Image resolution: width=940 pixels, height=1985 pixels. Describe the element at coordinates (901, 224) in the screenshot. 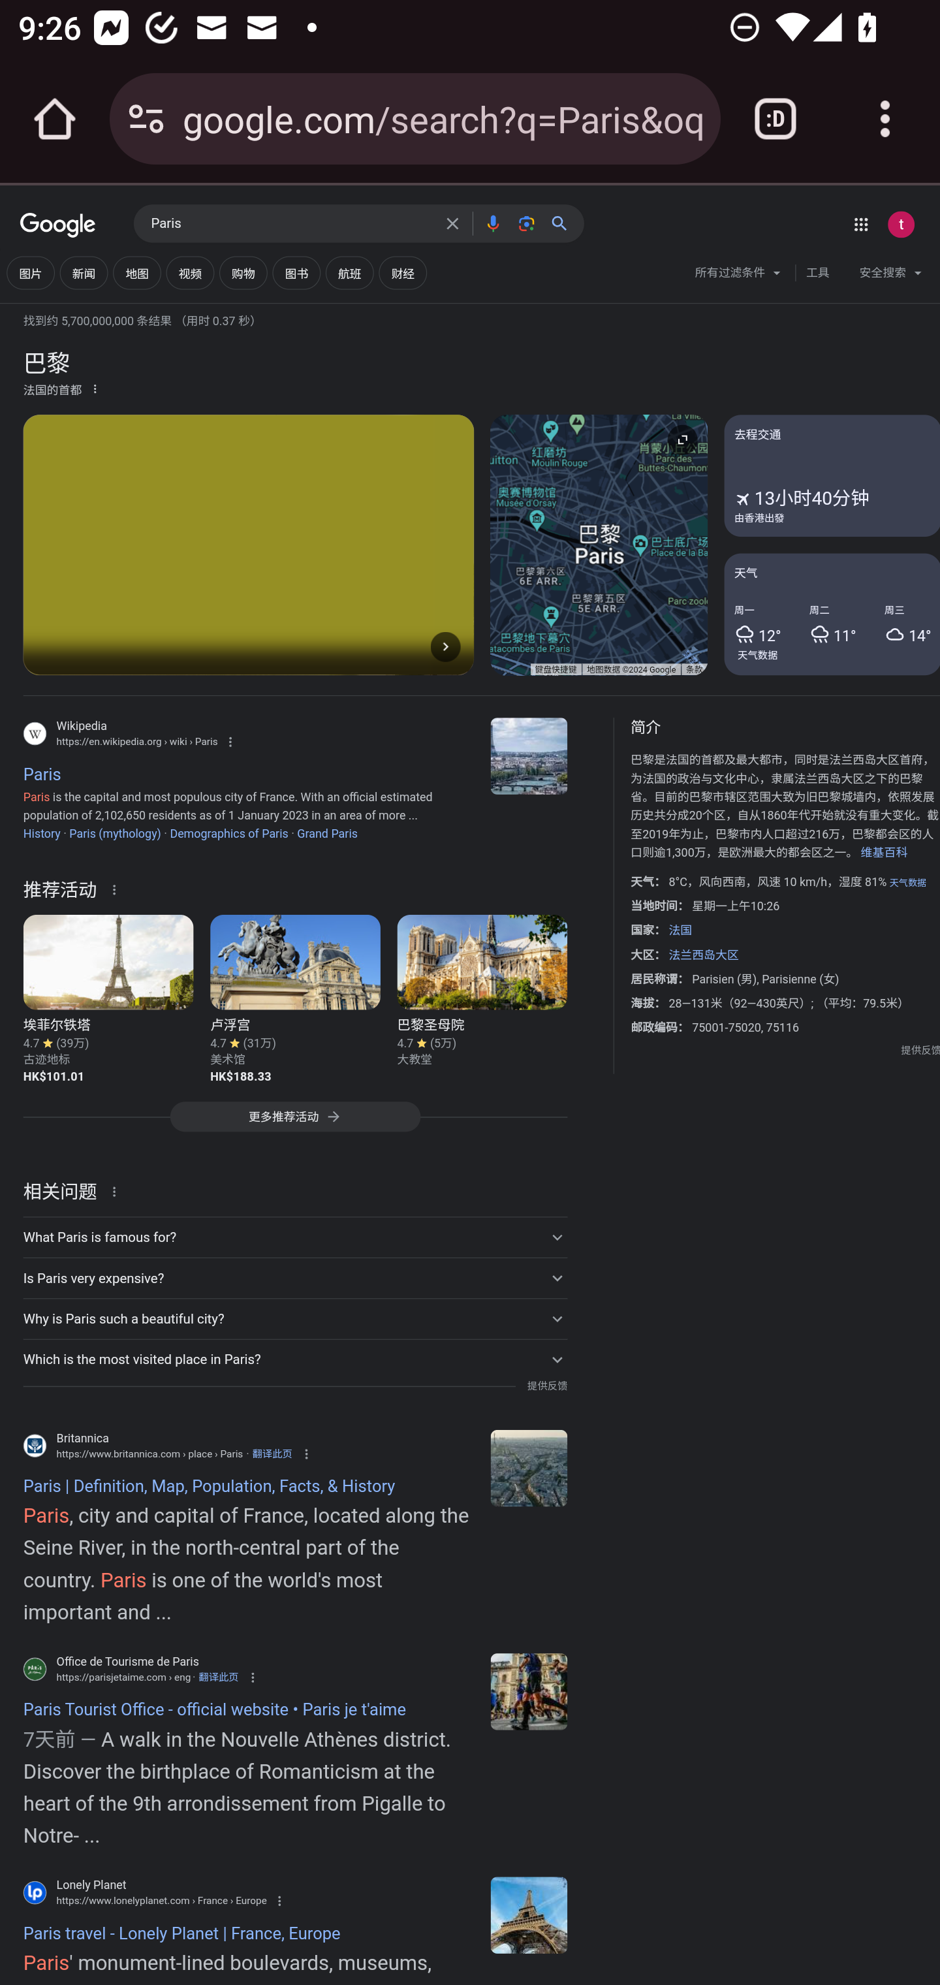

I see `Google 账号： test appium (testappium002@gmail.com)` at that location.